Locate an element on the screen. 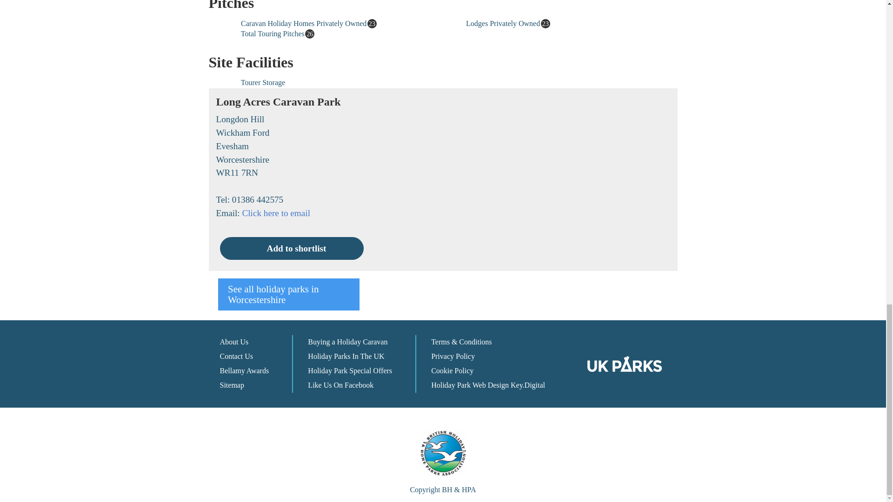 The image size is (893, 502). Holiday Park Special Offers is located at coordinates (350, 370).